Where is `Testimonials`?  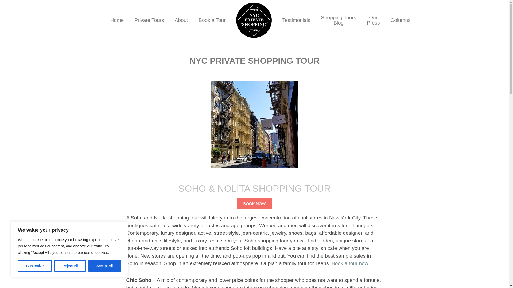
Testimonials is located at coordinates (401, 20).